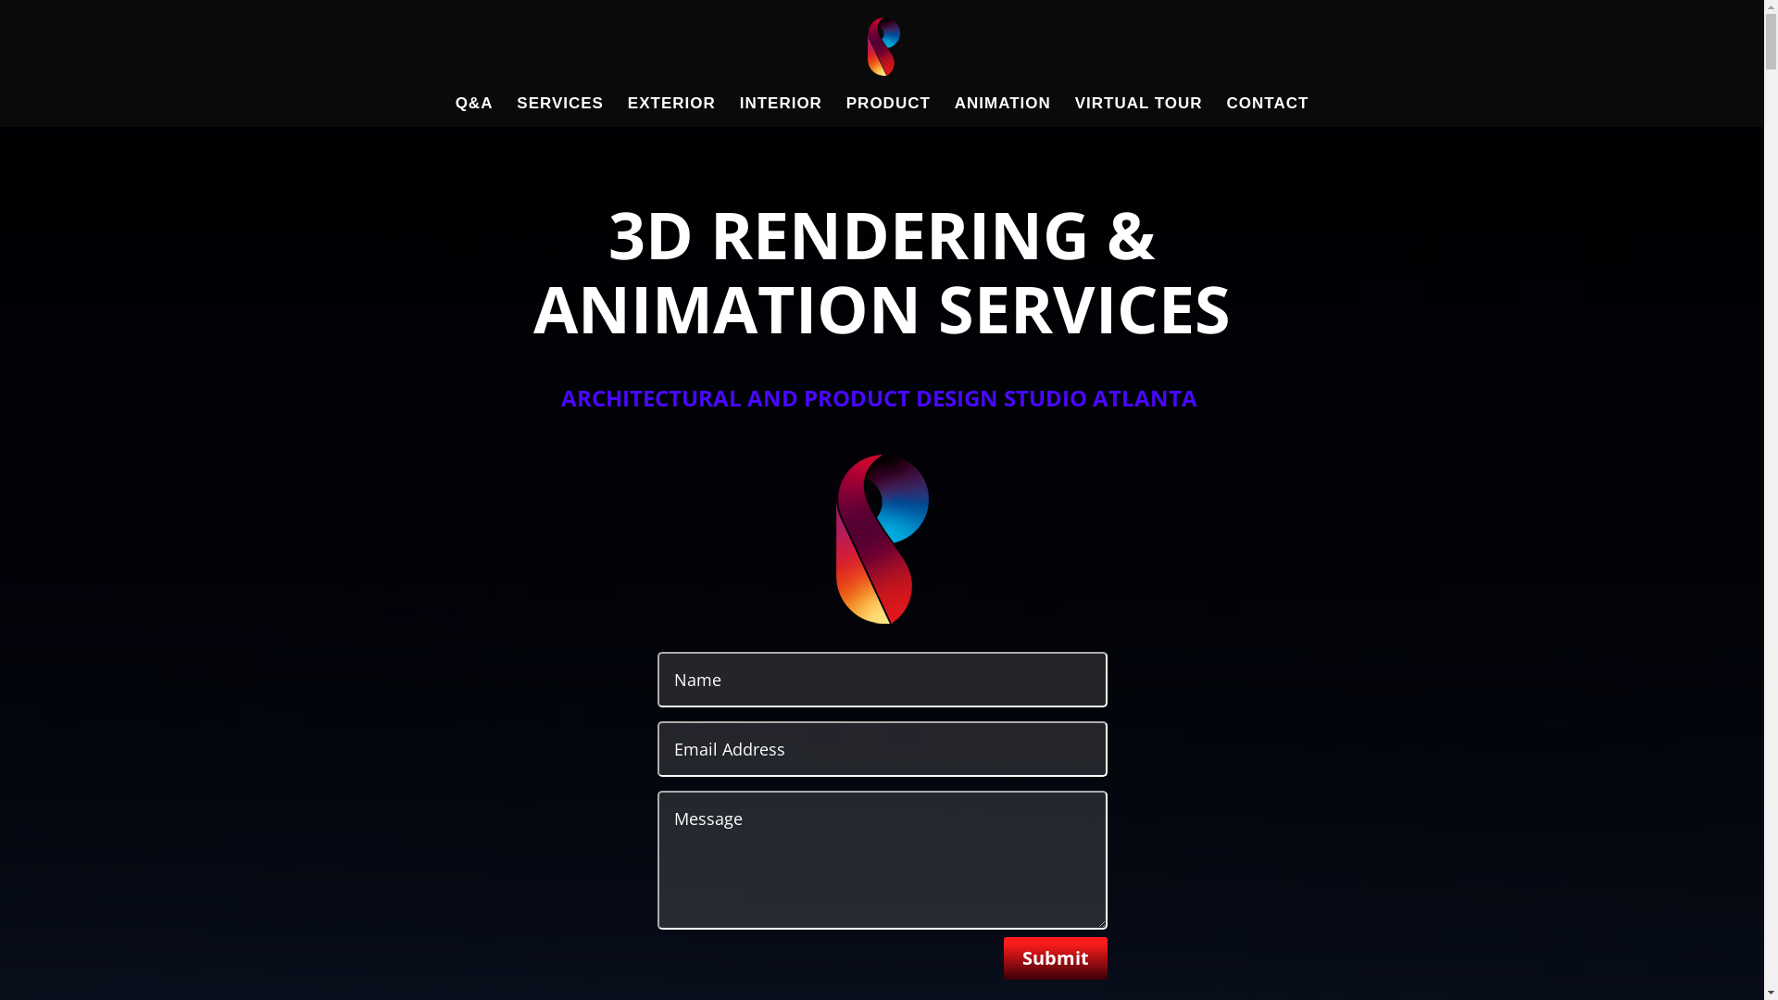 This screenshot has width=1778, height=1000. Describe the element at coordinates (1139, 112) in the screenshot. I see `VIRTUAL TOUR` at that location.